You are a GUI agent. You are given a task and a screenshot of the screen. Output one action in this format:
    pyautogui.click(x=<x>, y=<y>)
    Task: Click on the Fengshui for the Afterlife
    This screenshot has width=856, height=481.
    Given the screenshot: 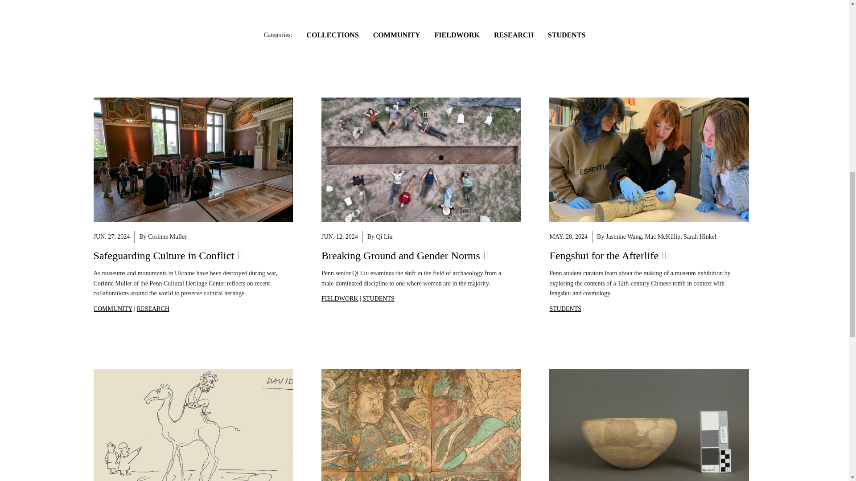 What is the action you would take?
    pyautogui.click(x=607, y=255)
    